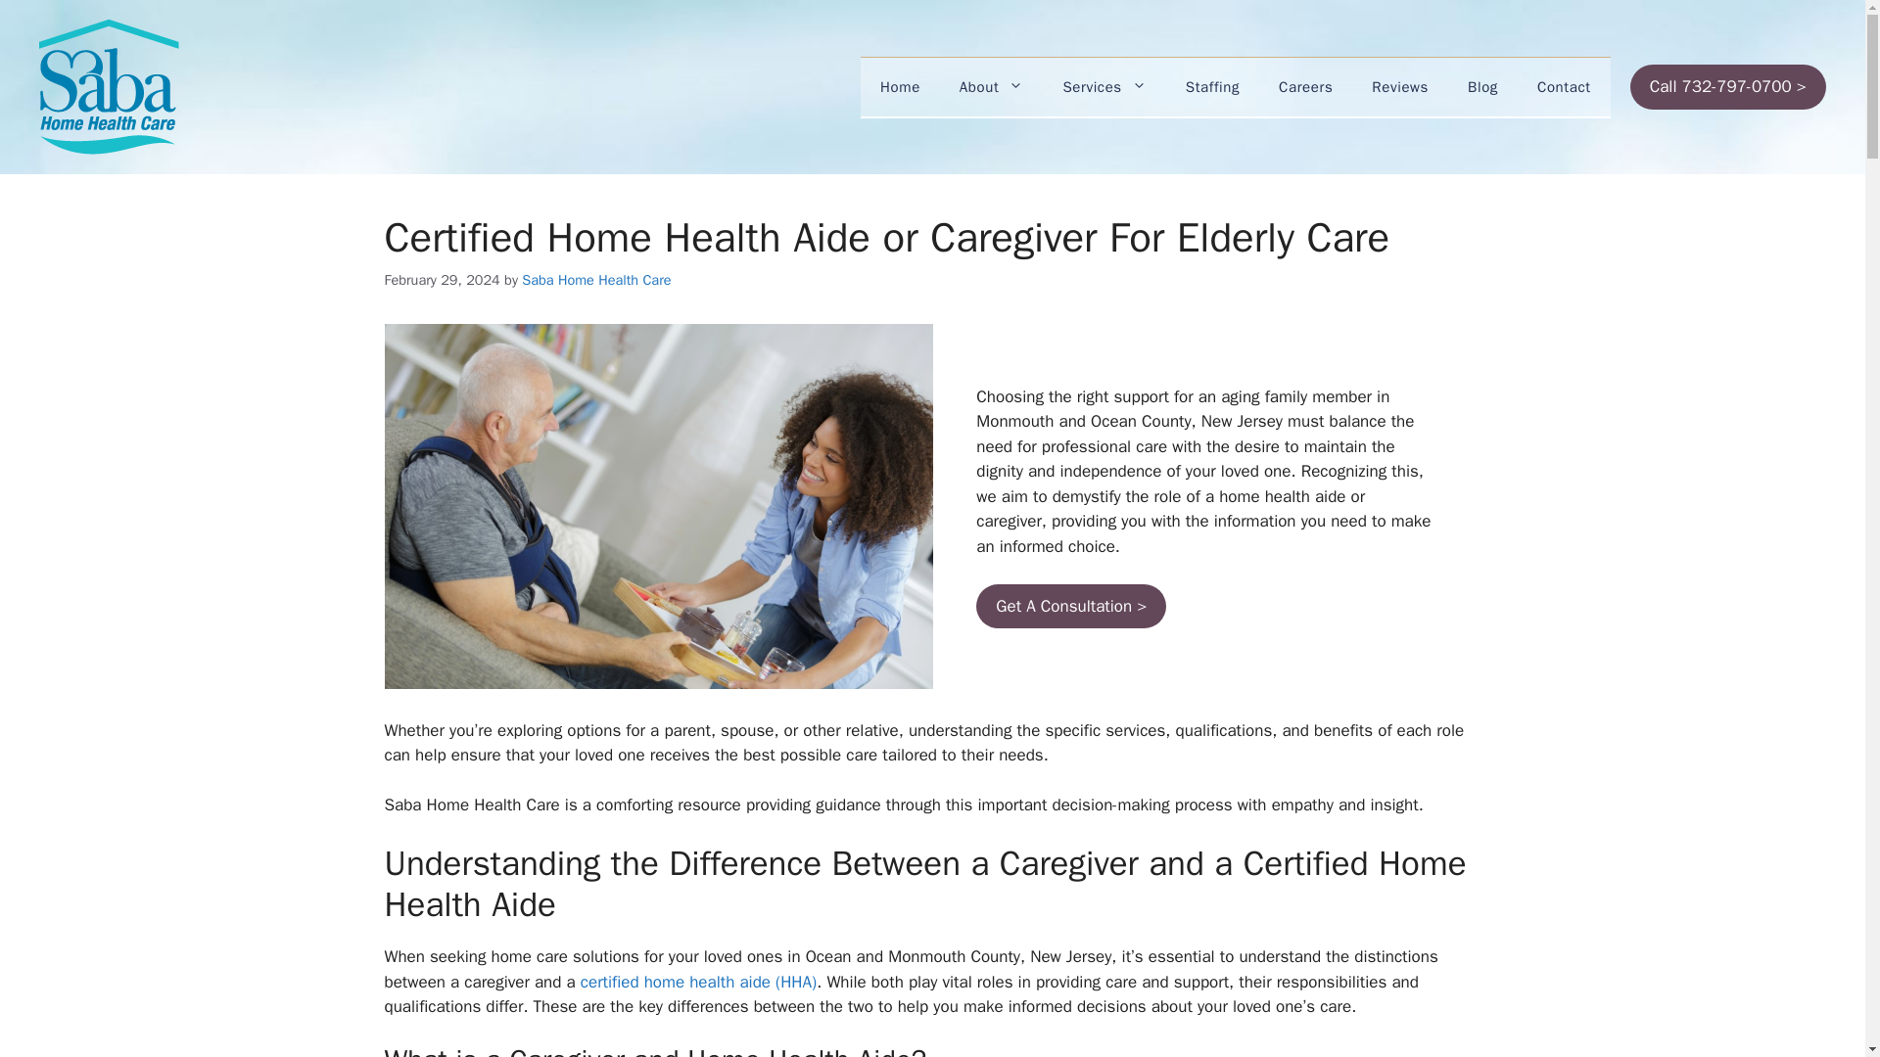 The height and width of the screenshot is (1057, 1880). Describe the element at coordinates (596, 279) in the screenshot. I see `View all posts by Saba Home Health Care` at that location.